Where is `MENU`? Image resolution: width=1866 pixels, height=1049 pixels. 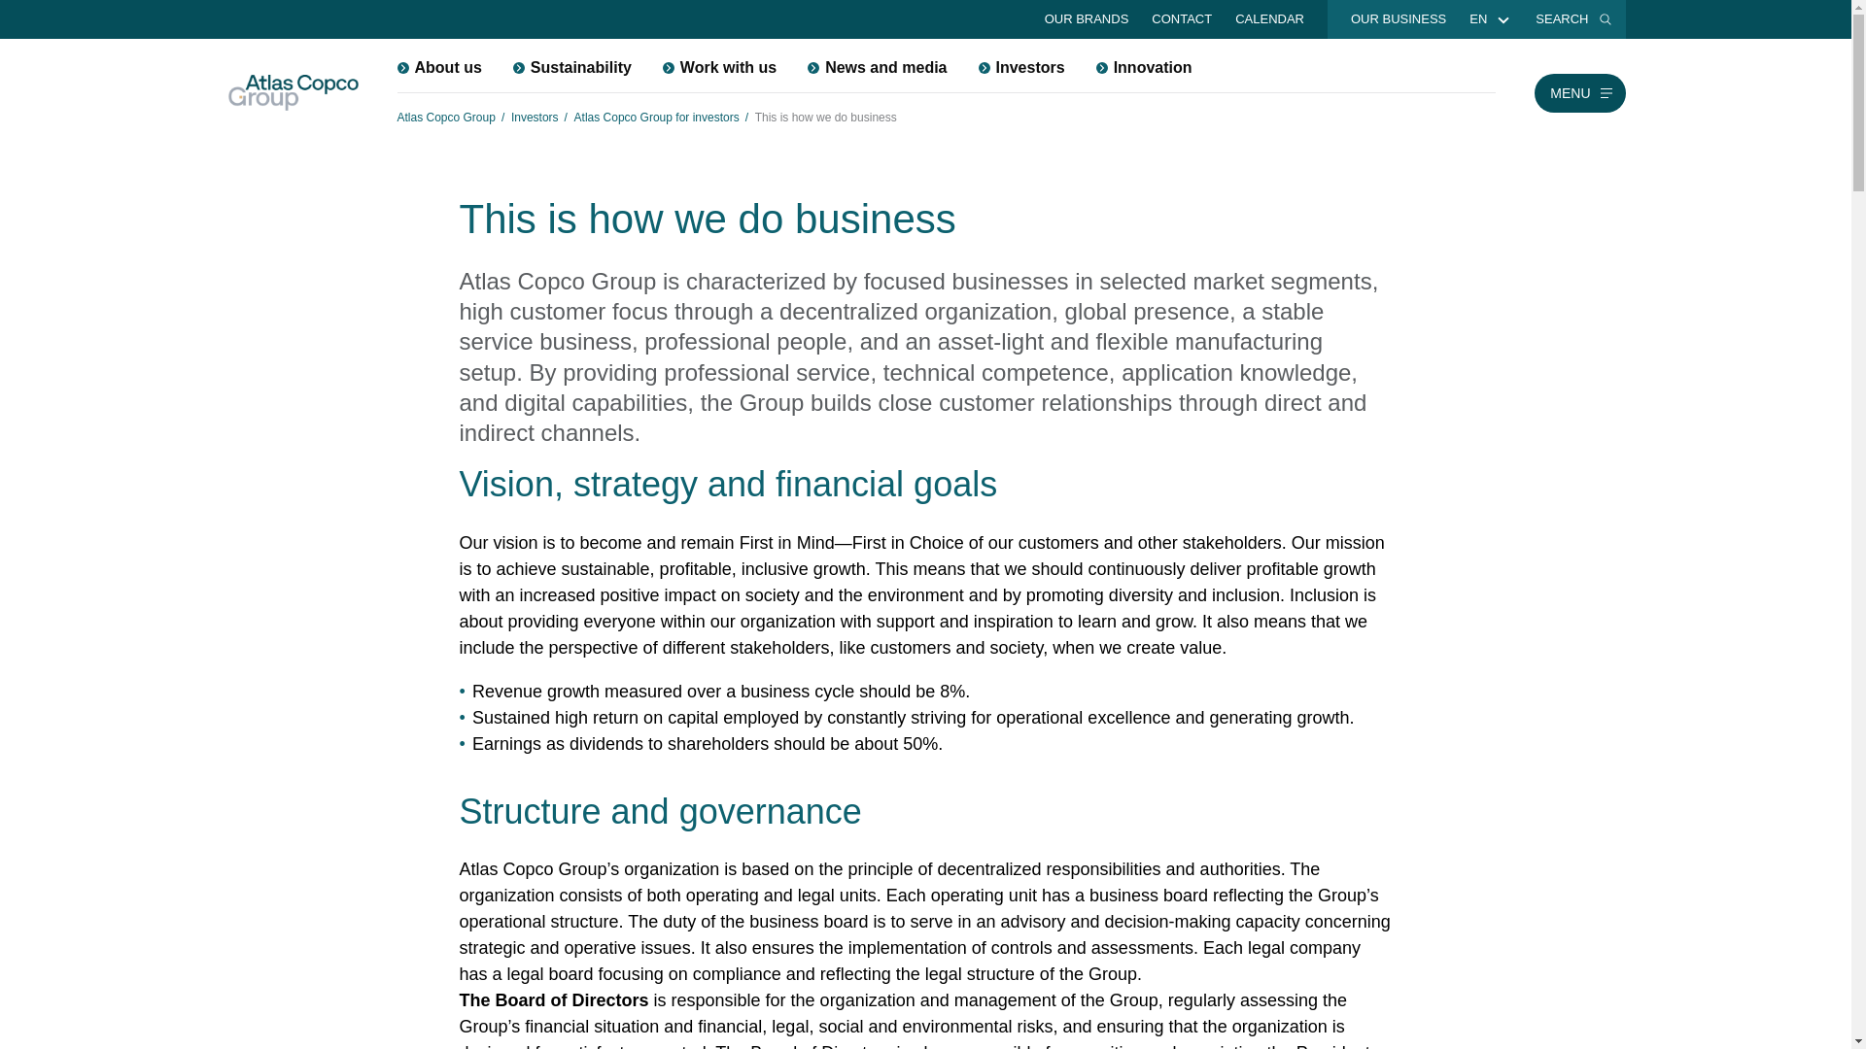 MENU is located at coordinates (1579, 92).